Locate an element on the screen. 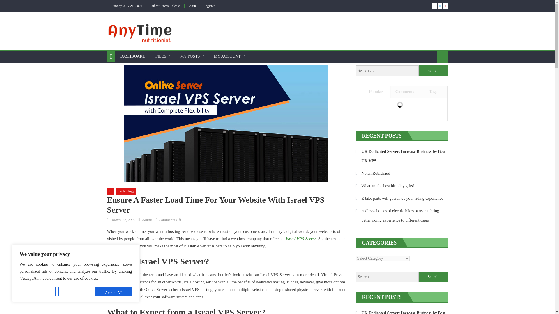  Customize is located at coordinates (37, 291).